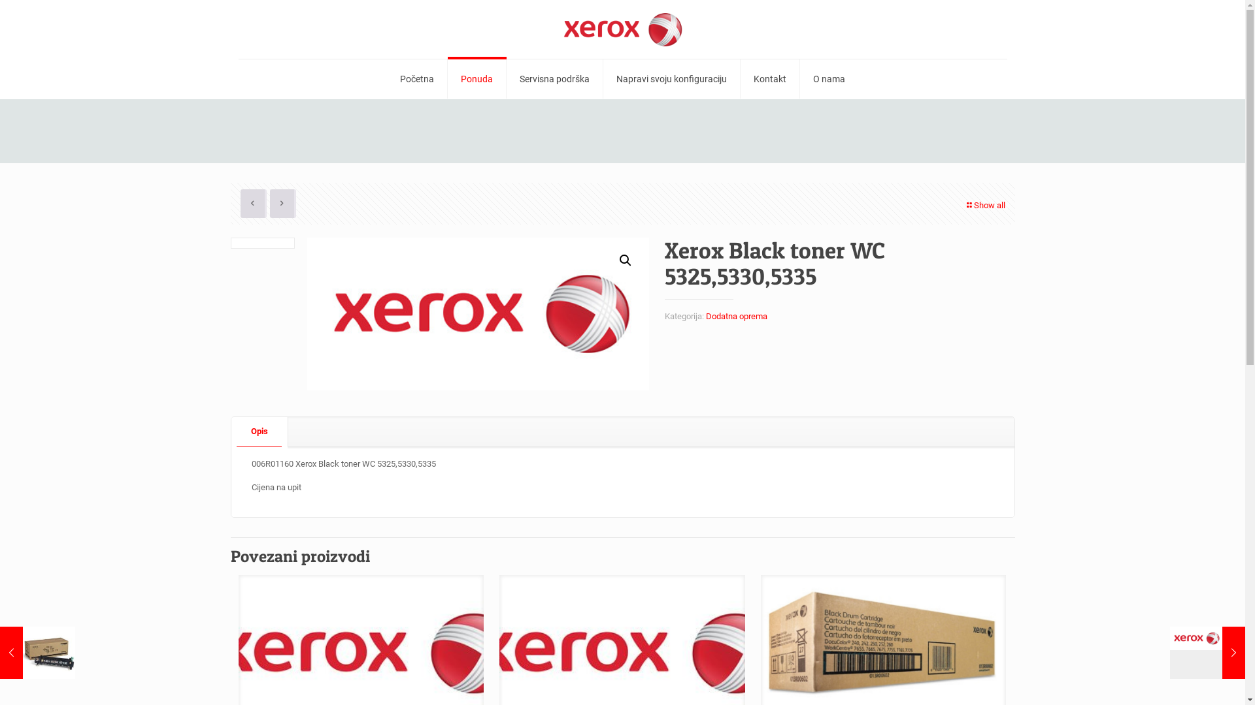  I want to click on Dodatna oprema, so click(737, 316).